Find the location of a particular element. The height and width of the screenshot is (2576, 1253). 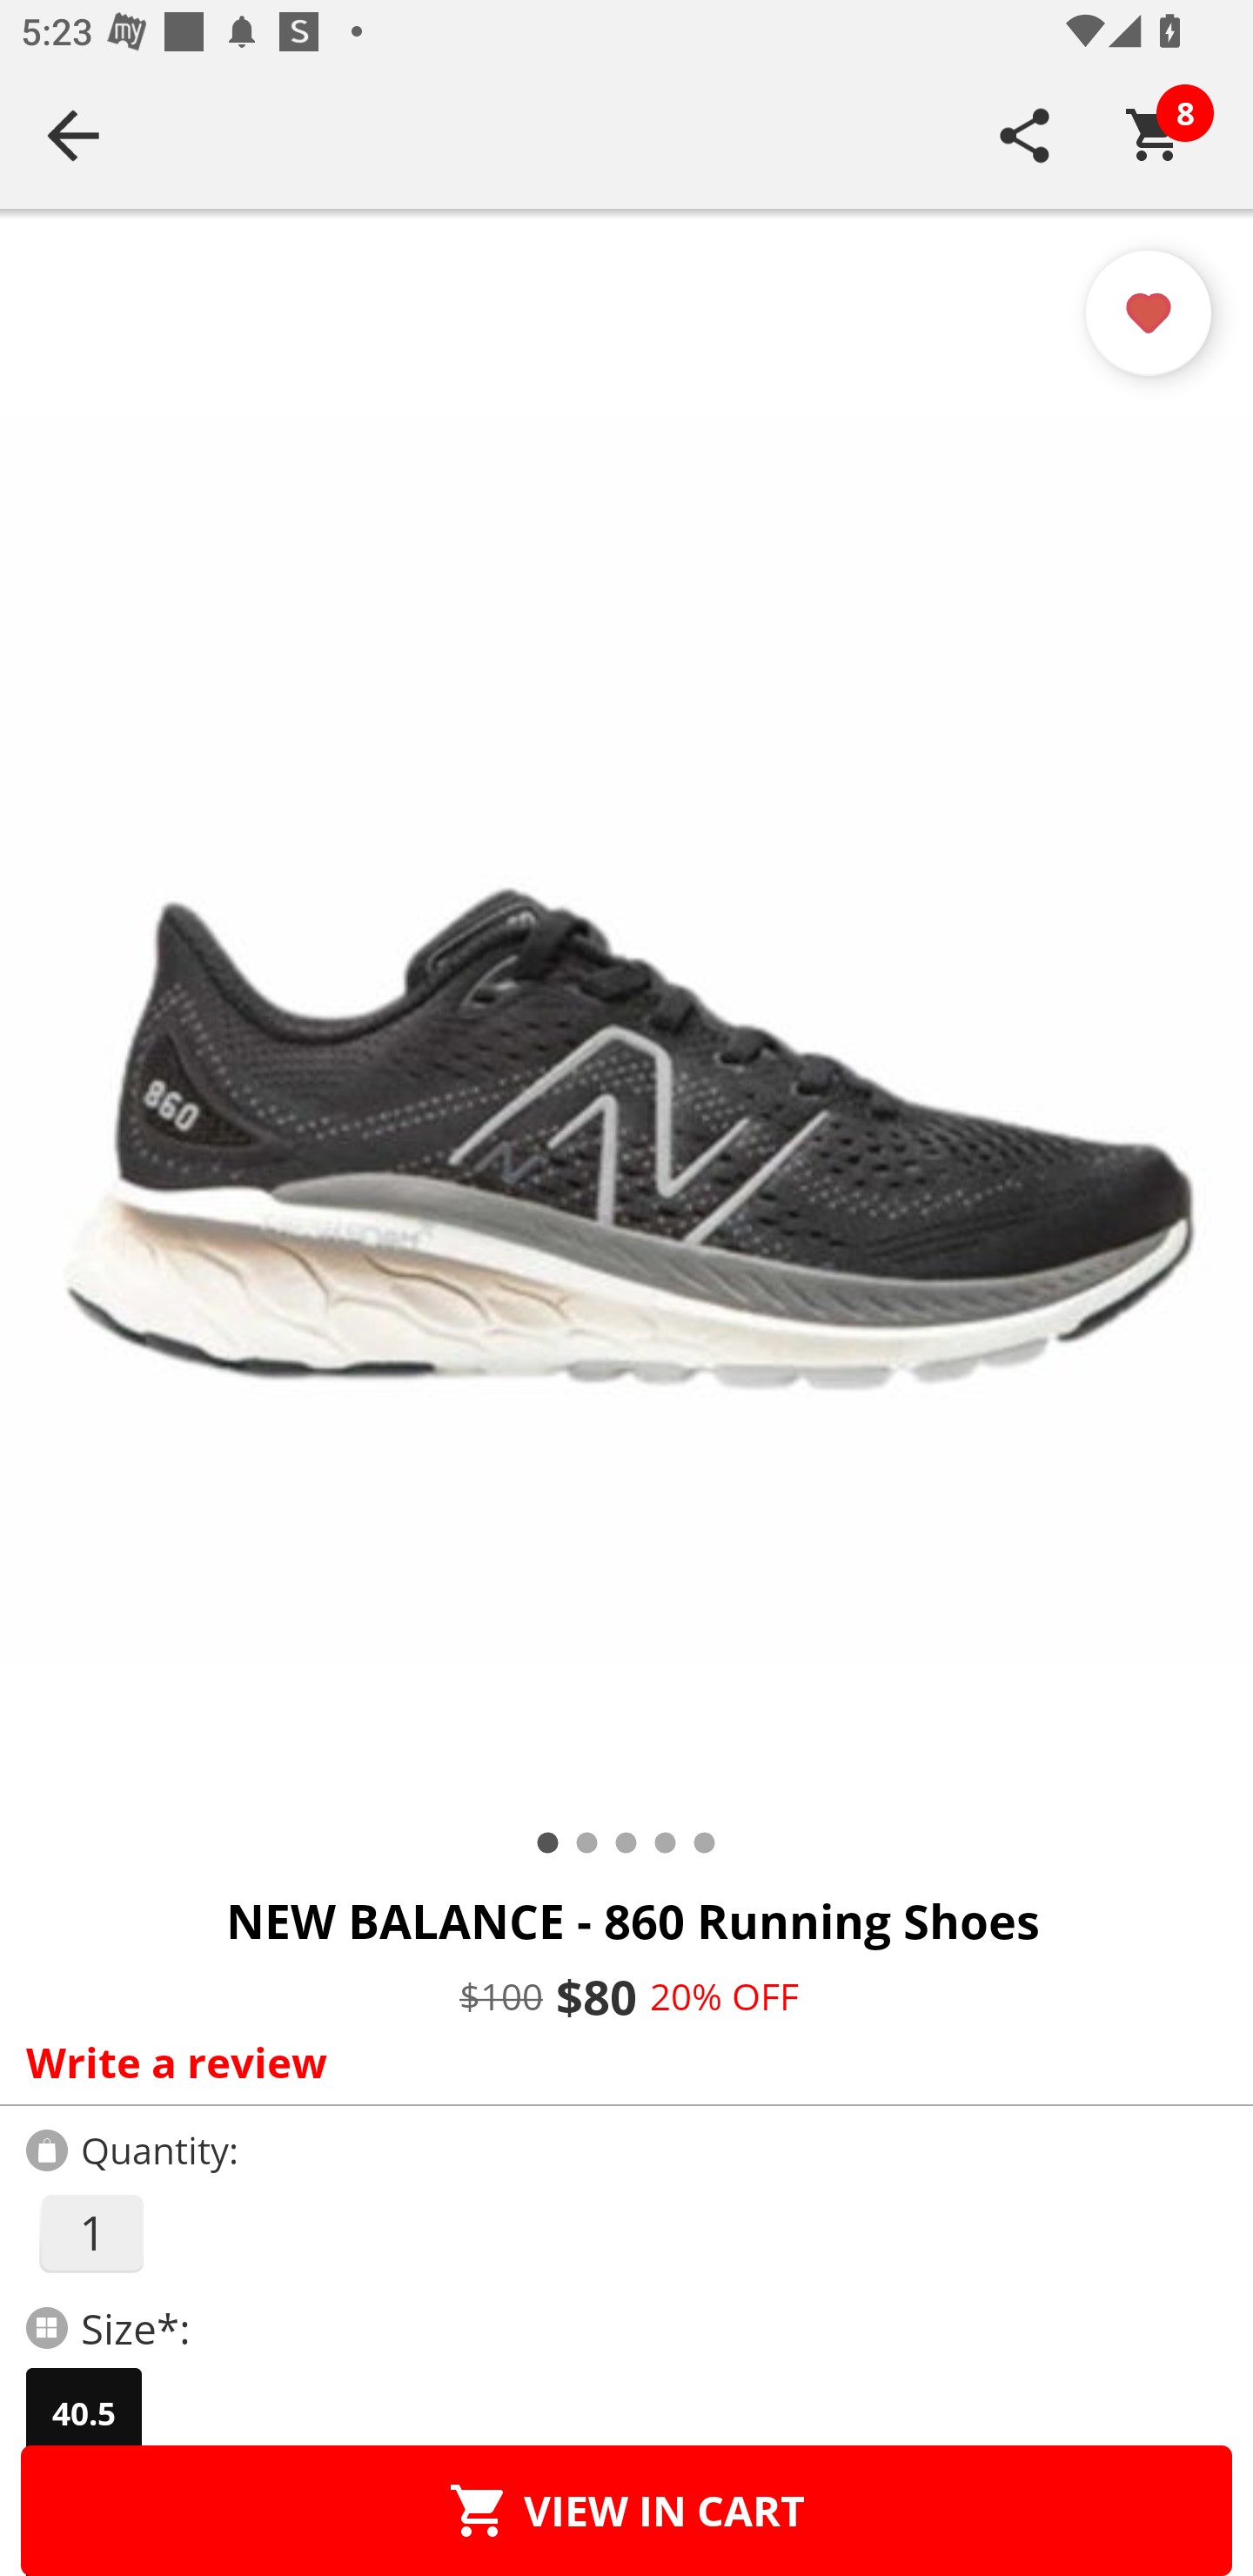

VIEW IN CART is located at coordinates (626, 2510).